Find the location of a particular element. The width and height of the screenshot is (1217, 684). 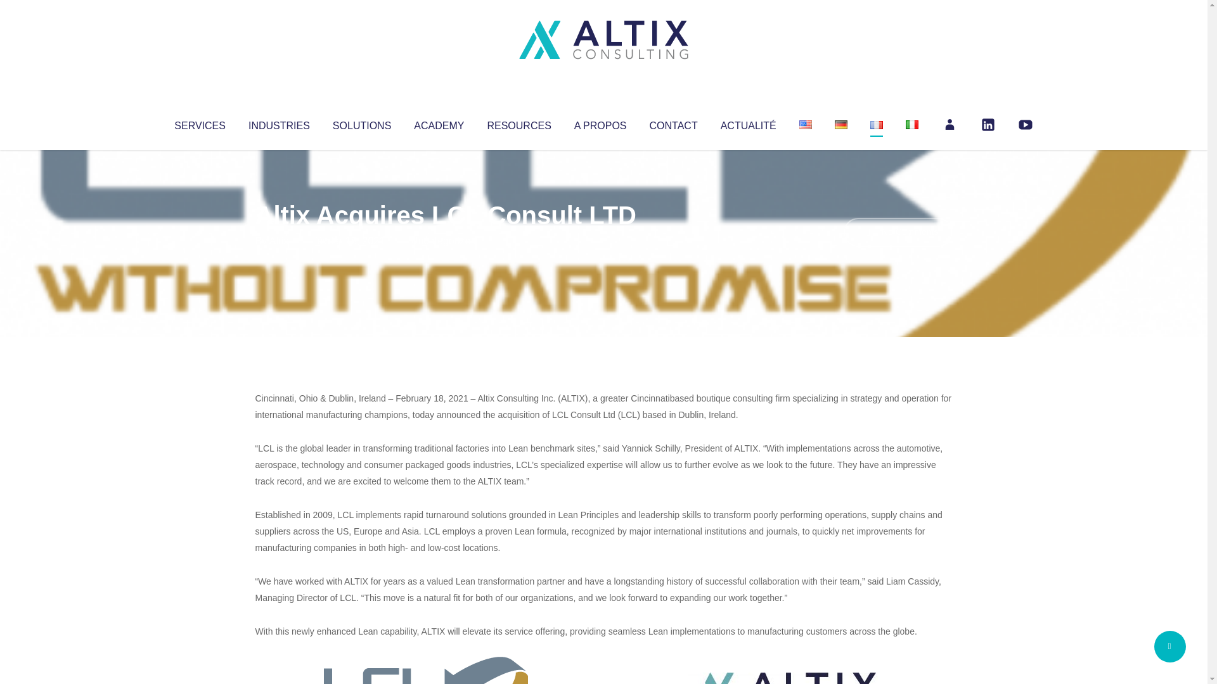

RESOURCES is located at coordinates (518, 123).